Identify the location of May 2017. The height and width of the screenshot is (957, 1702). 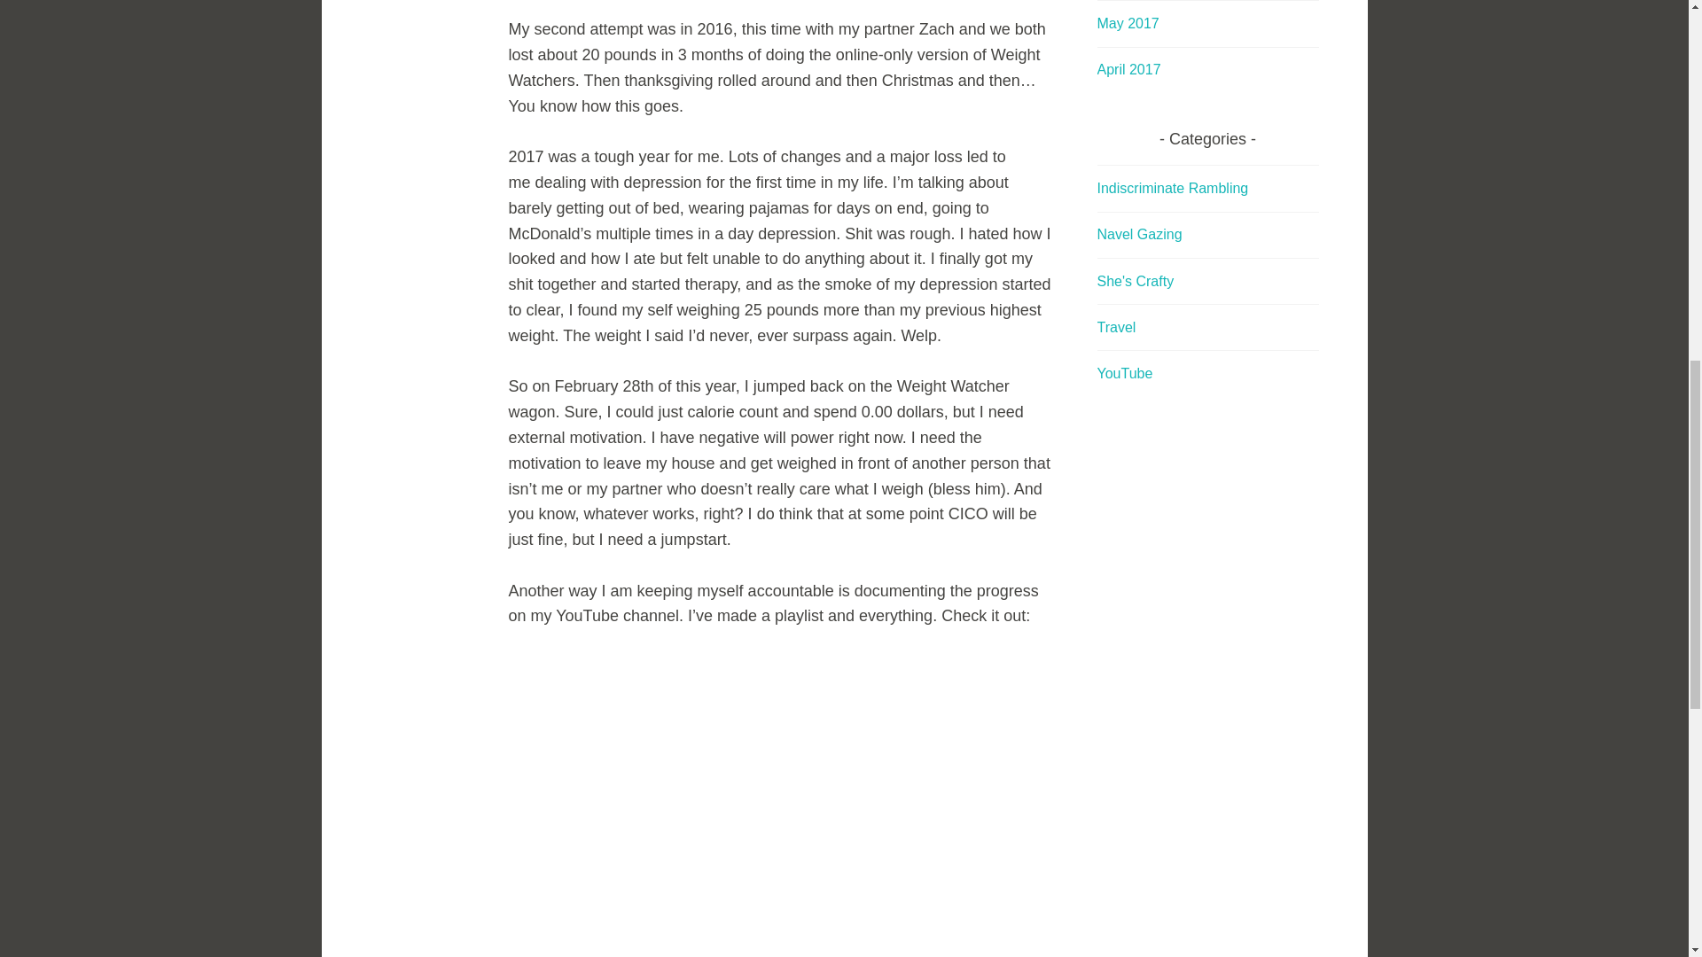
(1128, 23).